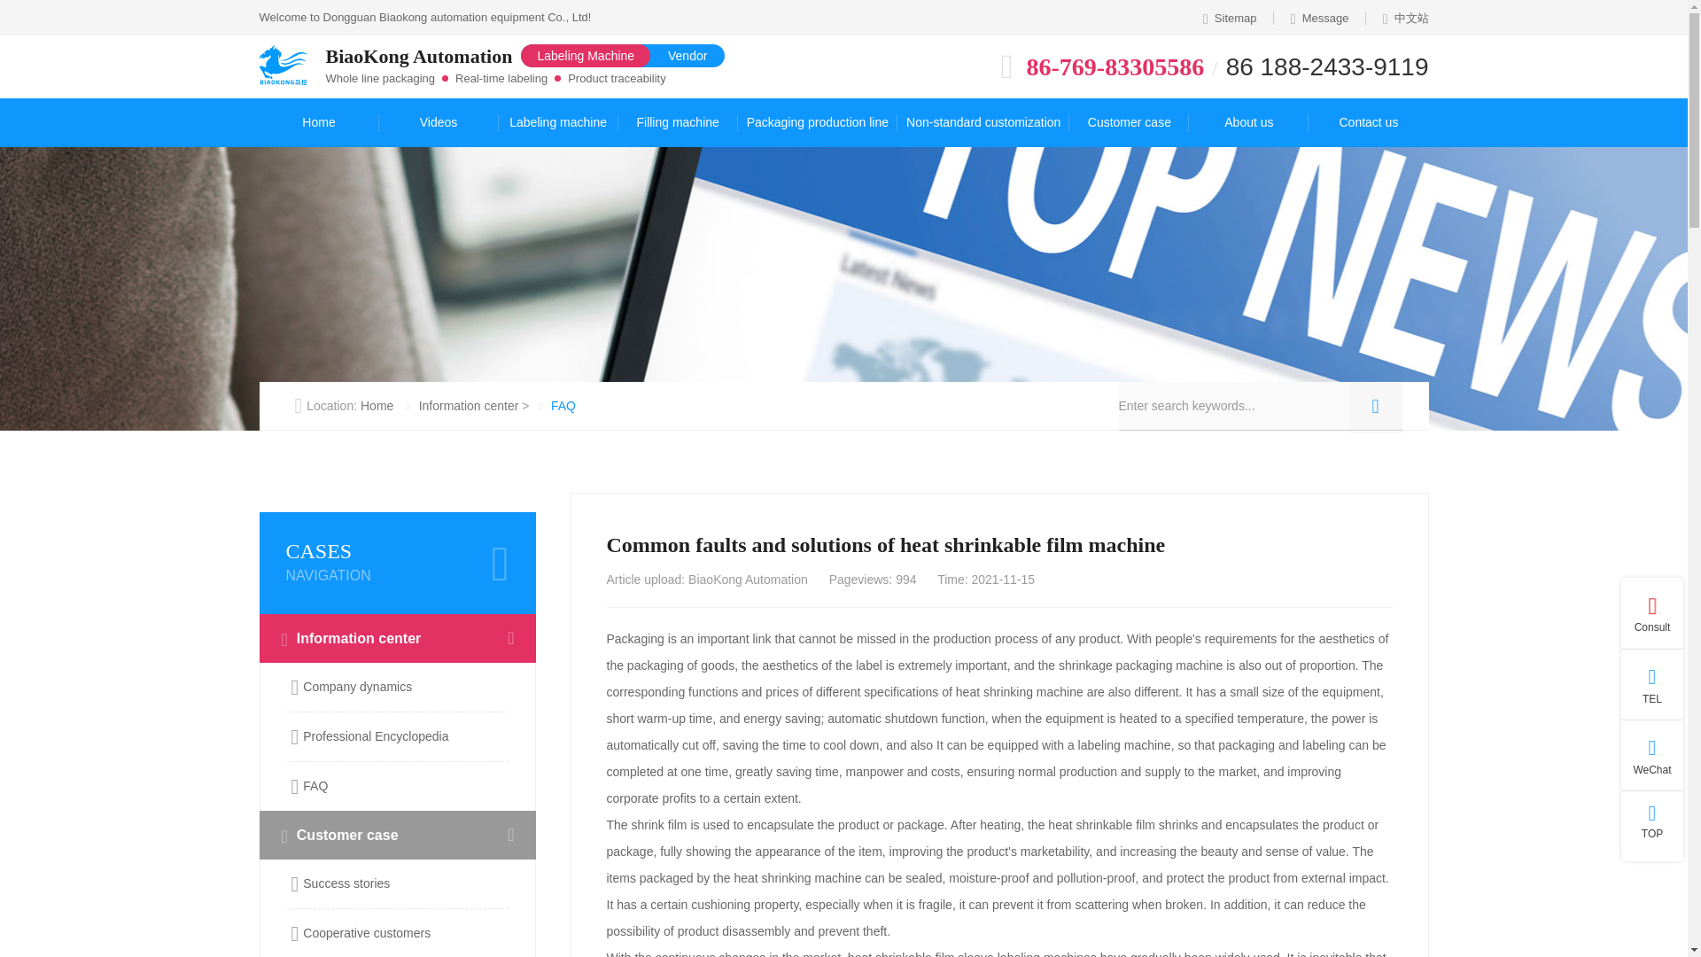 The height and width of the screenshot is (957, 1701). I want to click on 86 188-2433-9119, so click(1327, 66).